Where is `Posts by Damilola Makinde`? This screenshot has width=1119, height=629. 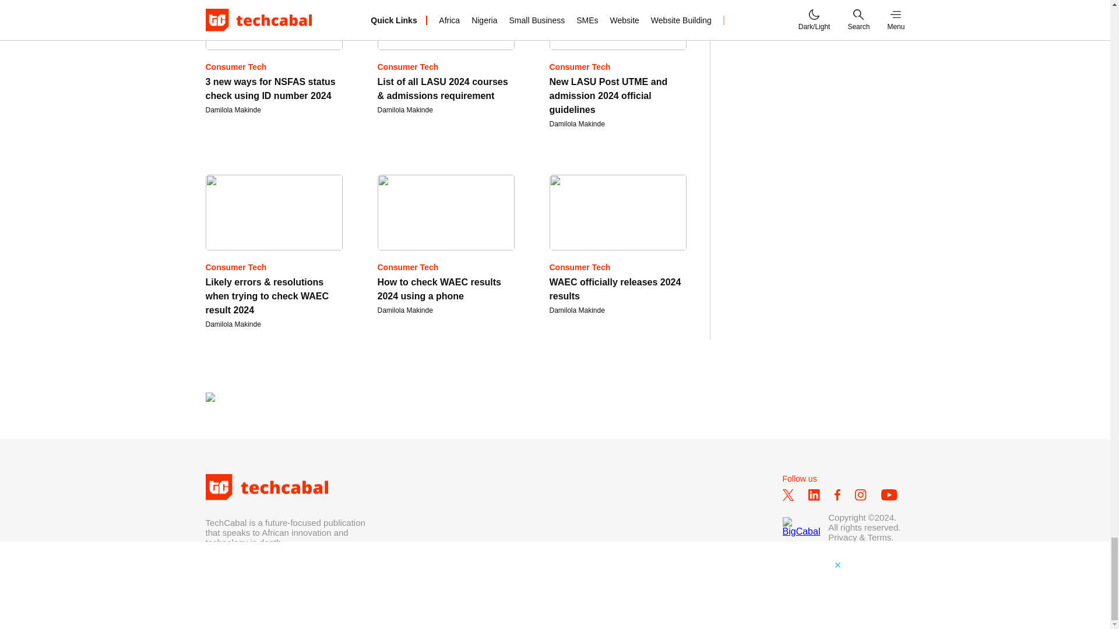 Posts by Damilola Makinde is located at coordinates (406, 109).